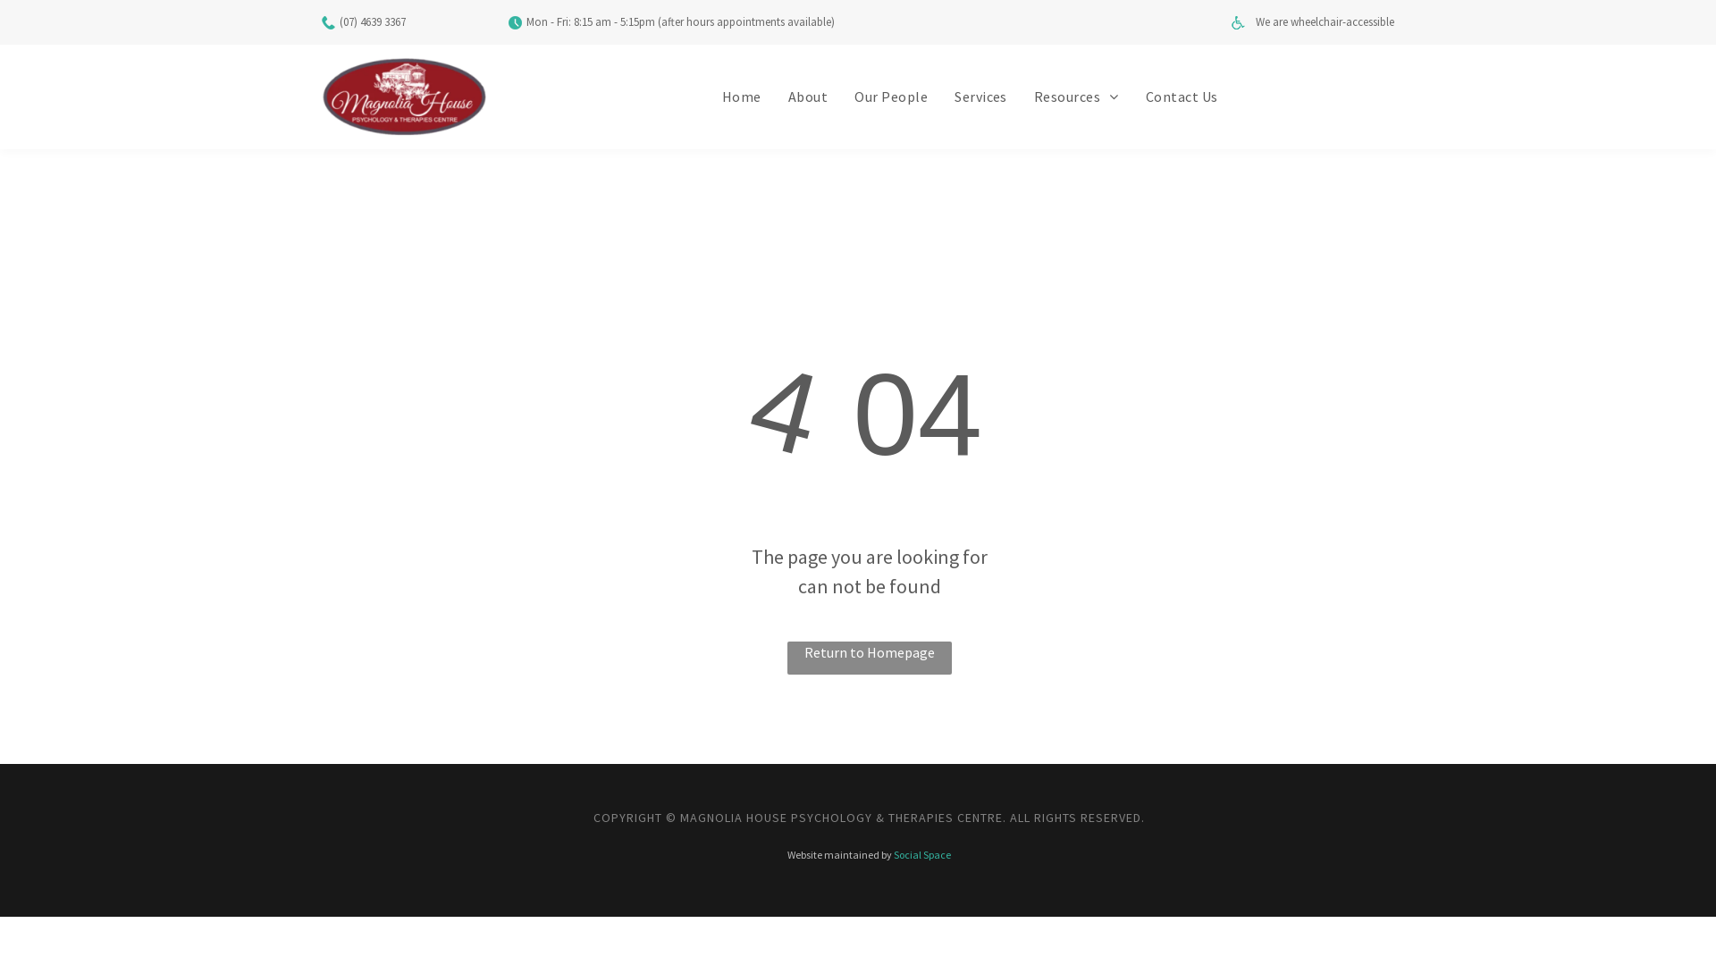 This screenshot has height=965, width=1716. I want to click on Resources, so click(1076, 96).